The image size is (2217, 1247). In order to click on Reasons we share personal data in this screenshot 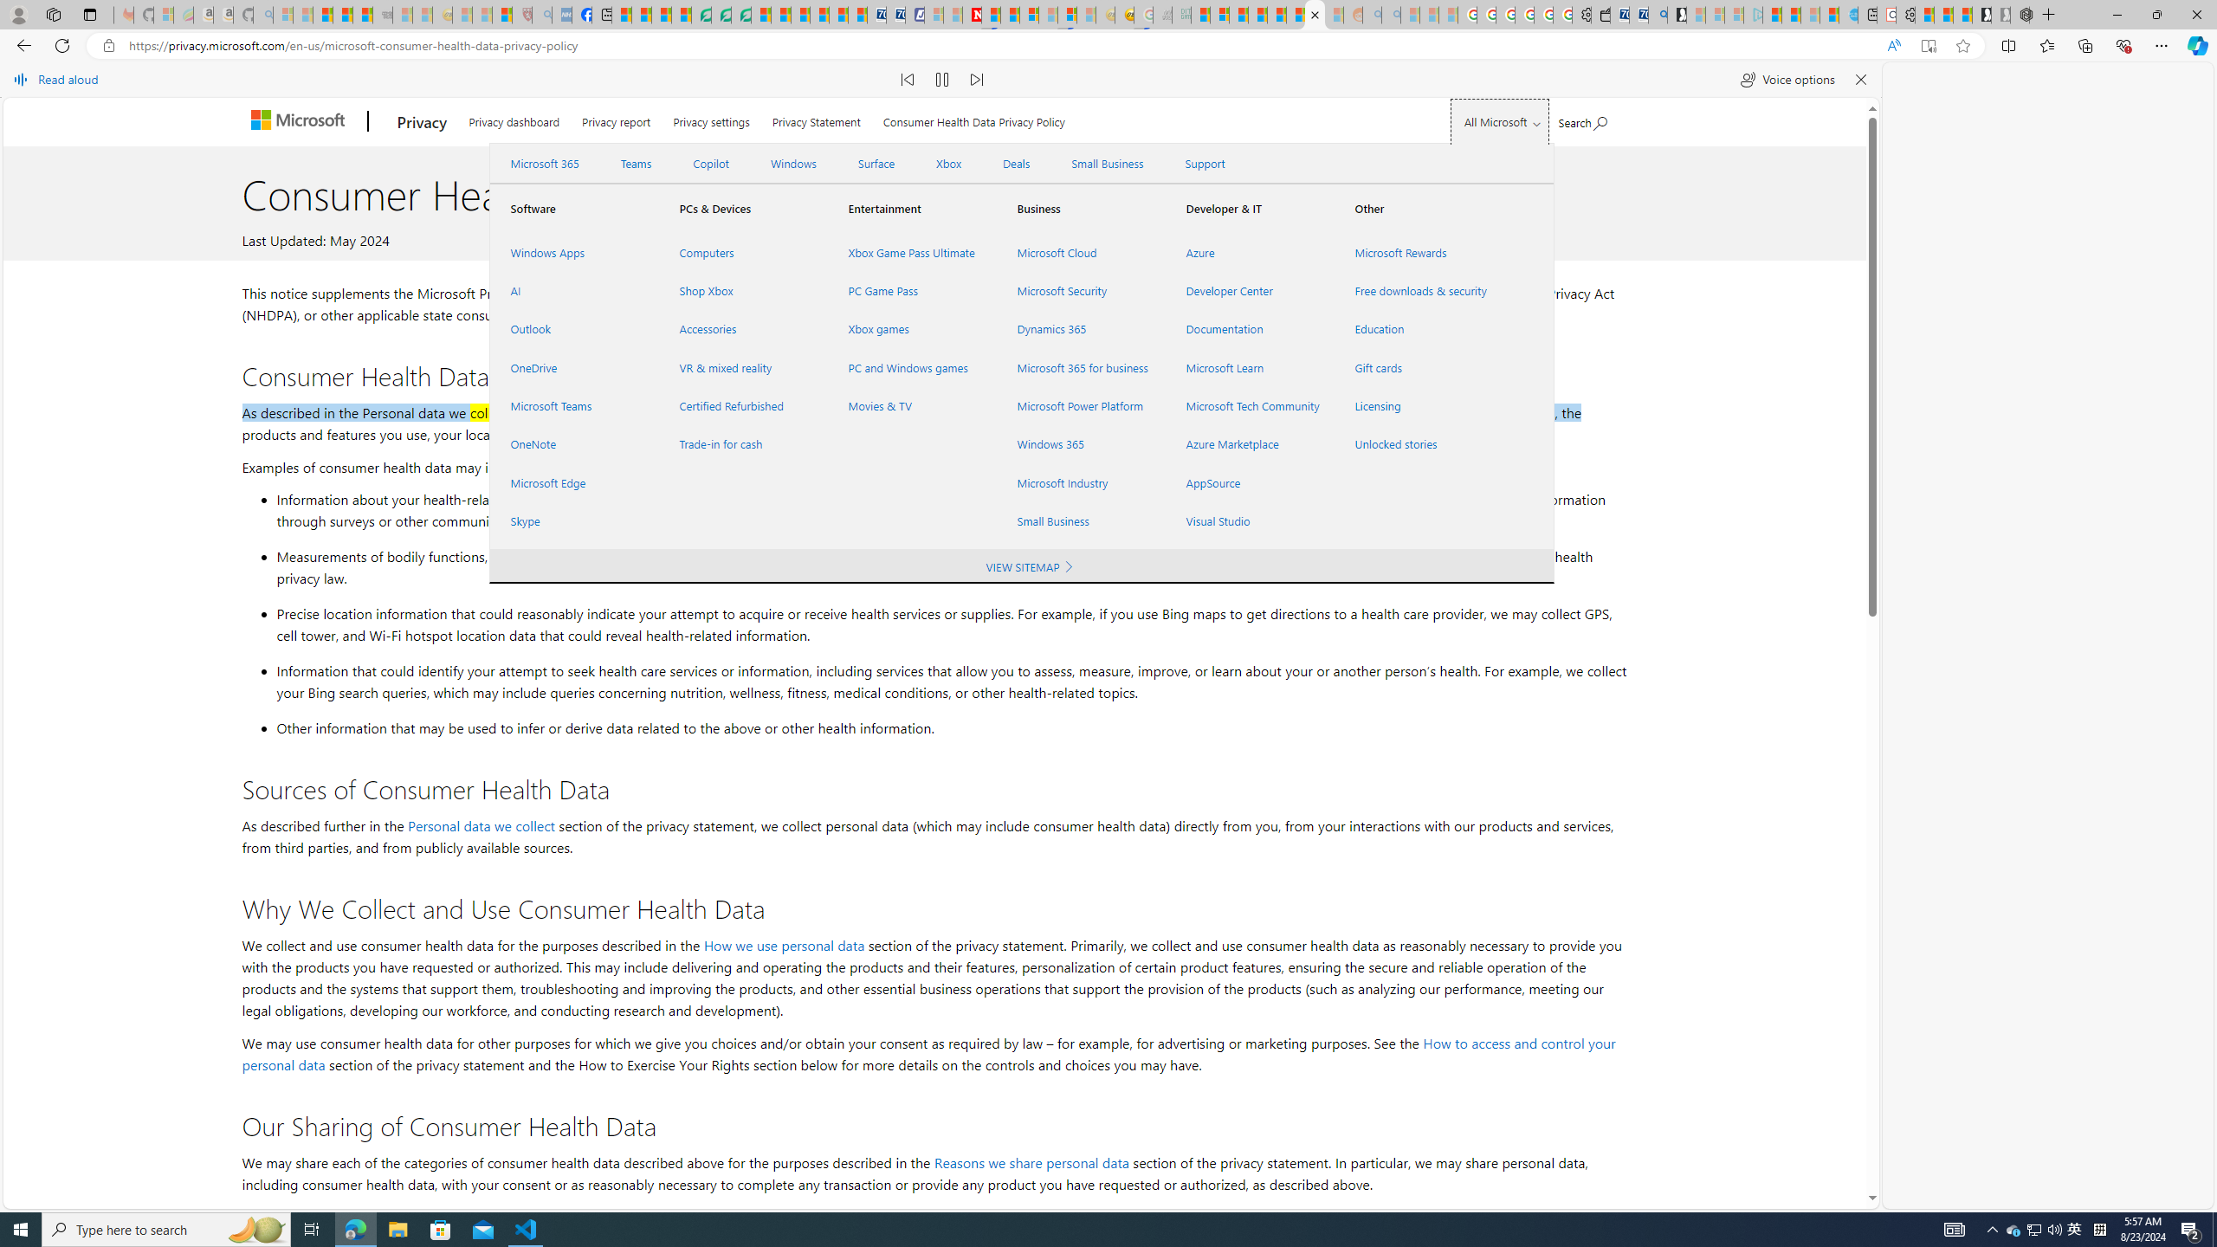, I will do `click(1031, 1162)`.